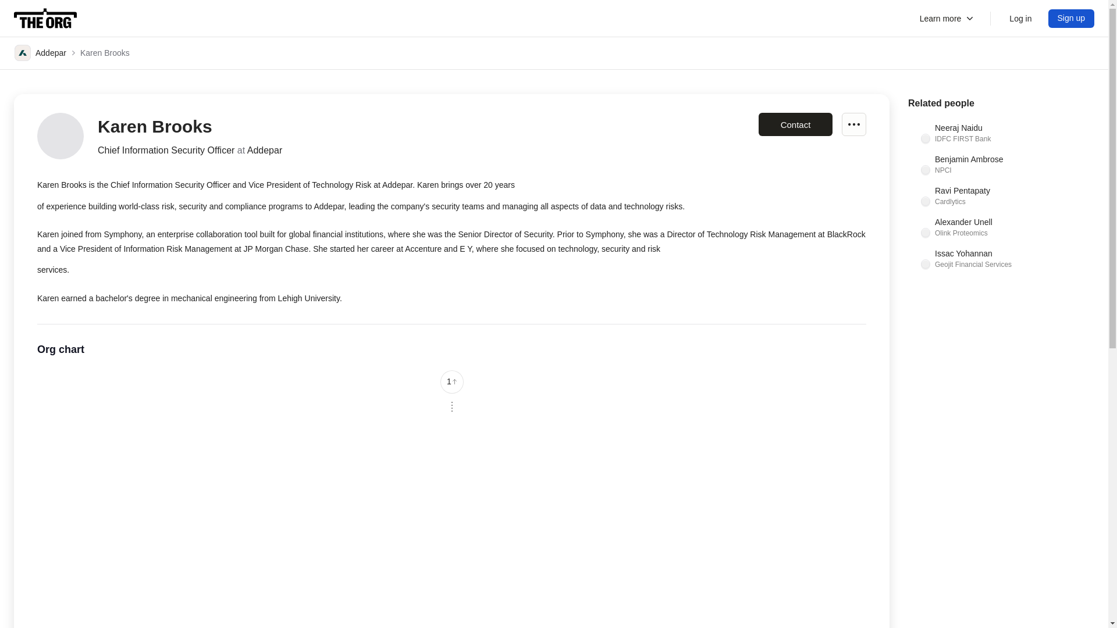  I want to click on Addepar, so click(1020, 19).